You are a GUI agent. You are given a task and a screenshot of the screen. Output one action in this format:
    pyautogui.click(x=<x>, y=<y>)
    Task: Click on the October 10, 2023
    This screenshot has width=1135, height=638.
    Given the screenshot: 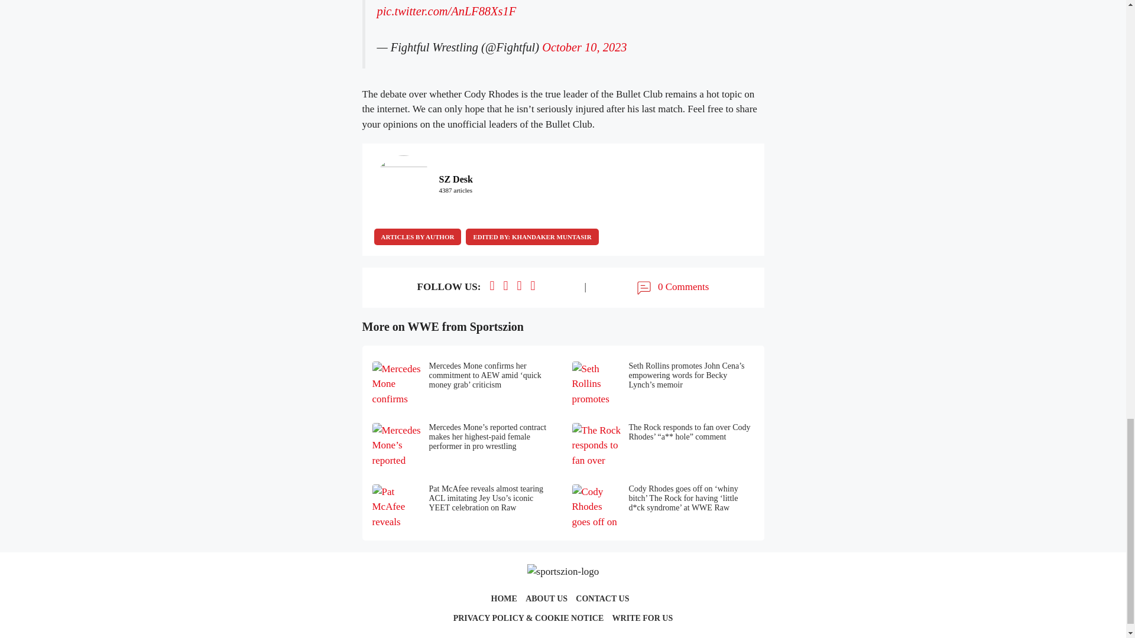 What is the action you would take?
    pyautogui.click(x=584, y=47)
    